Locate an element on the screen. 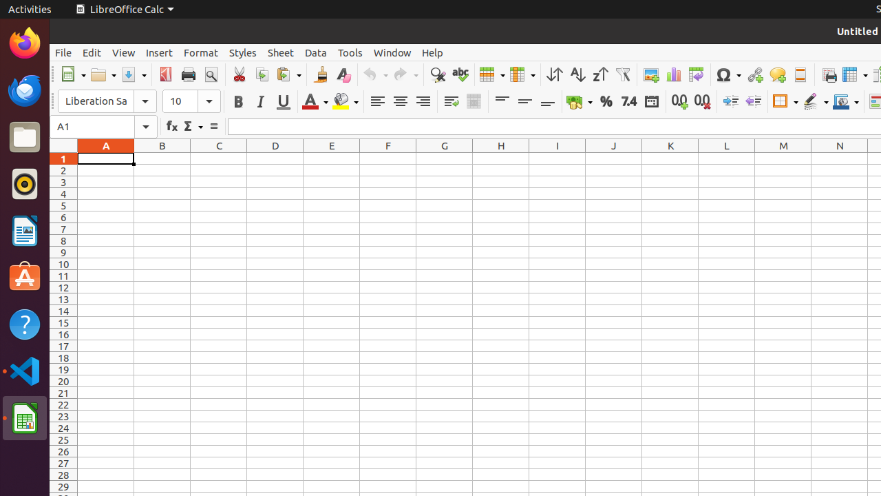 This screenshot has height=496, width=881. Spelling is located at coordinates (460, 74).